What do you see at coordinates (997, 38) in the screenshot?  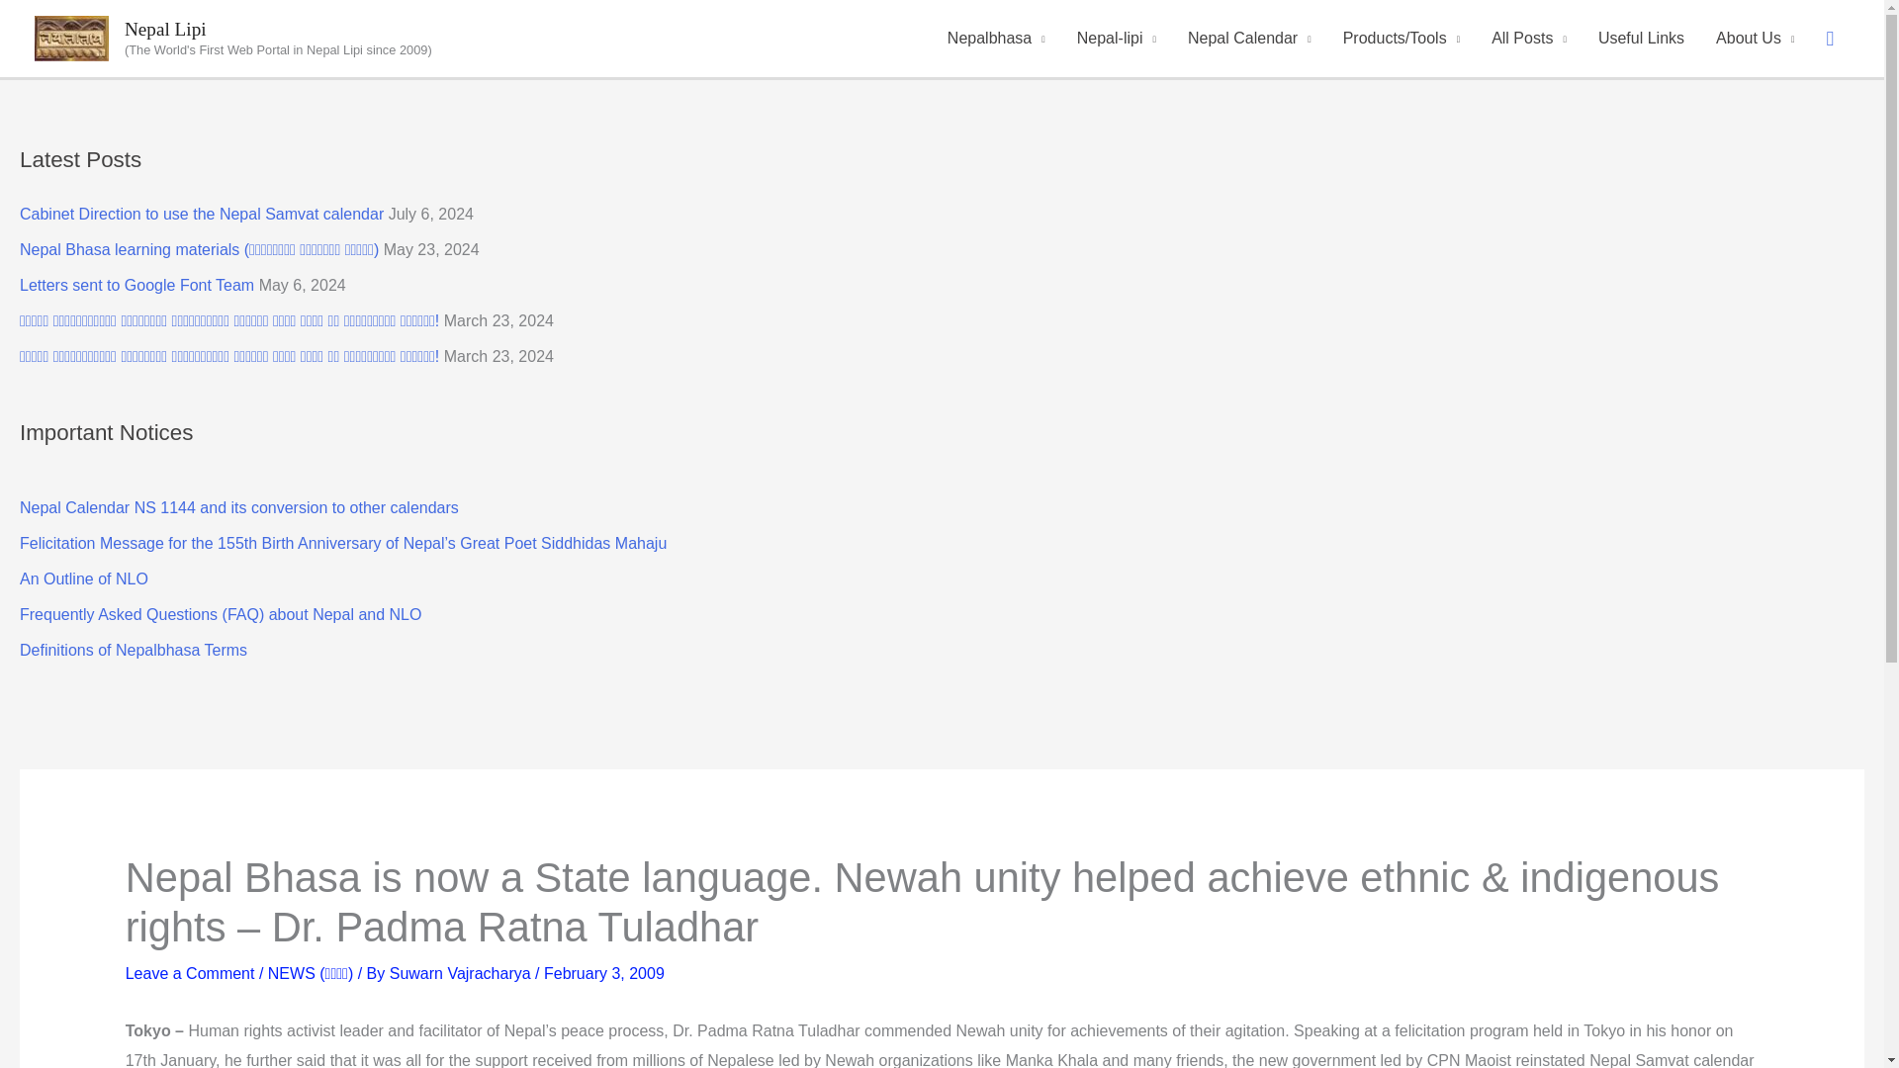 I see `Nepalbhasa` at bounding box center [997, 38].